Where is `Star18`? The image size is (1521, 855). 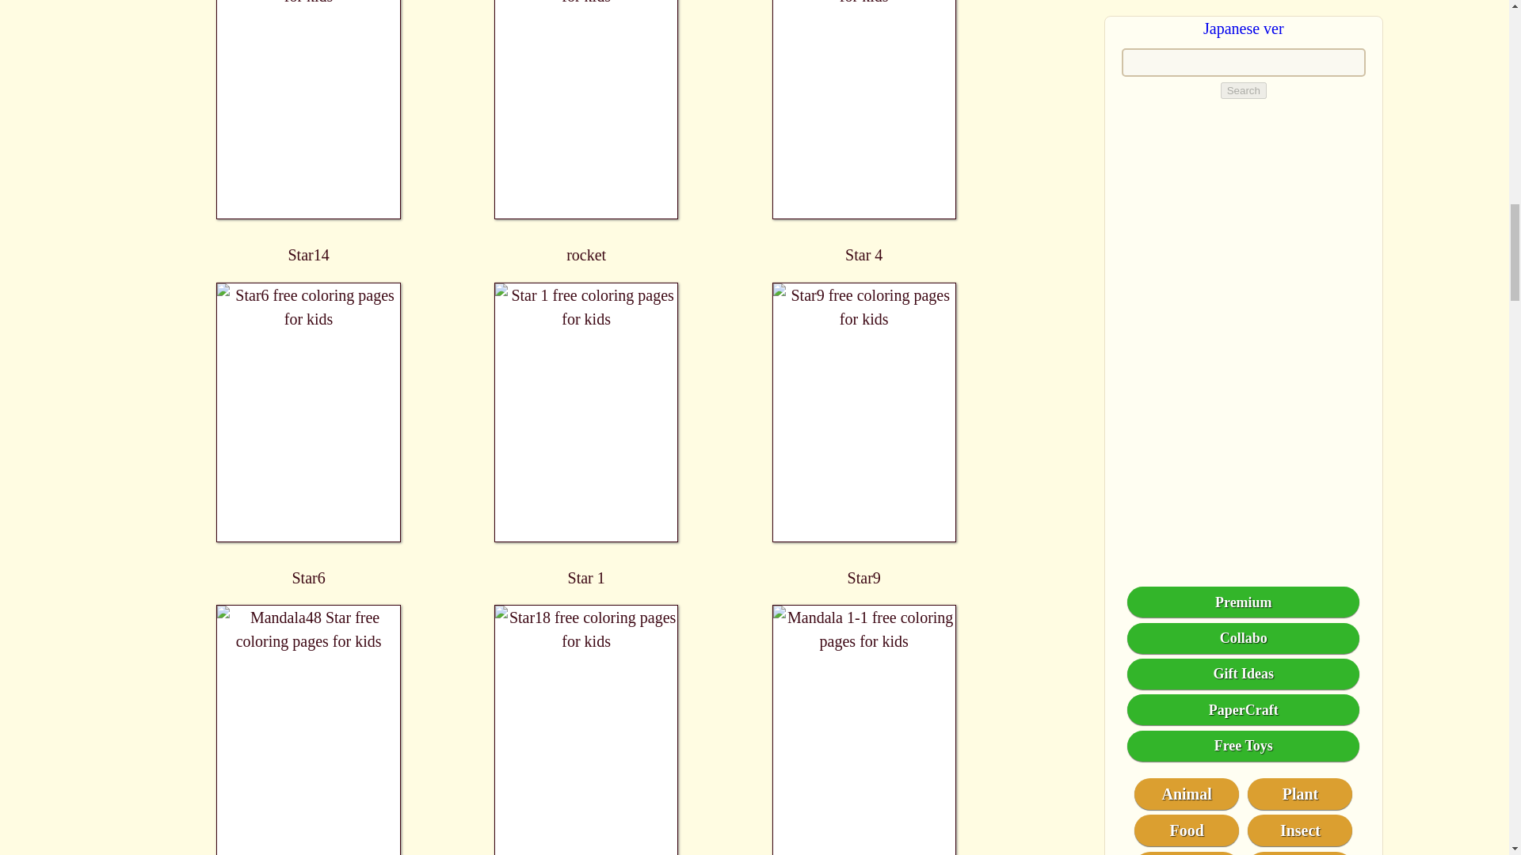 Star18 is located at coordinates (586, 730).